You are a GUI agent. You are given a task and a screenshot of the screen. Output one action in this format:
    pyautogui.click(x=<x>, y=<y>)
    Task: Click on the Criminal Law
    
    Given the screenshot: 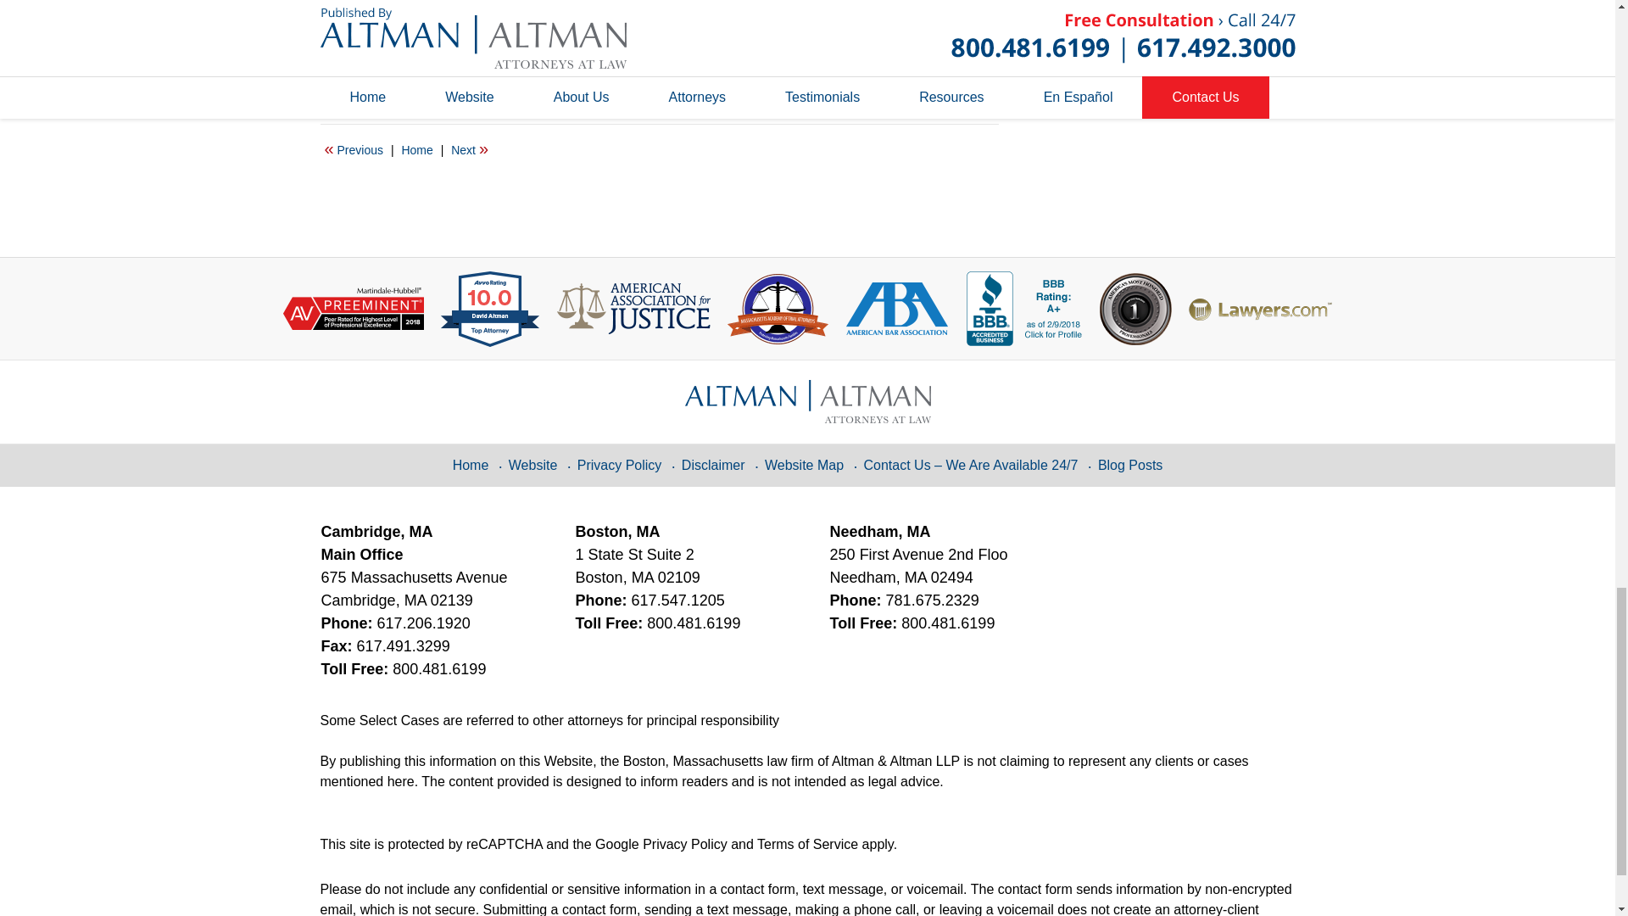 What is the action you would take?
    pyautogui.click(x=397, y=76)
    